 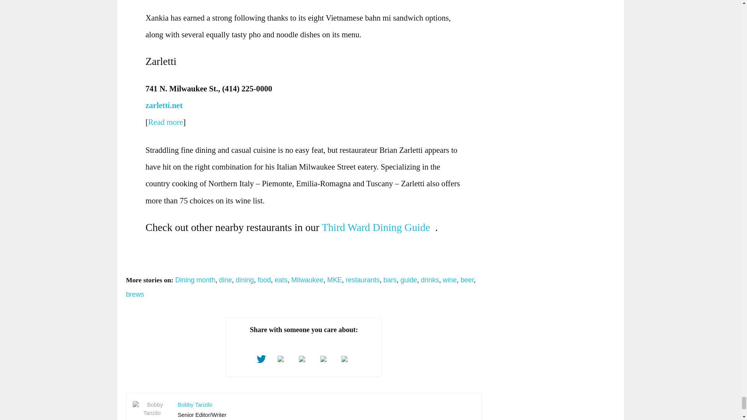 What do you see at coordinates (152, 409) in the screenshot?
I see `Bobby Tanzilo` at bounding box center [152, 409].